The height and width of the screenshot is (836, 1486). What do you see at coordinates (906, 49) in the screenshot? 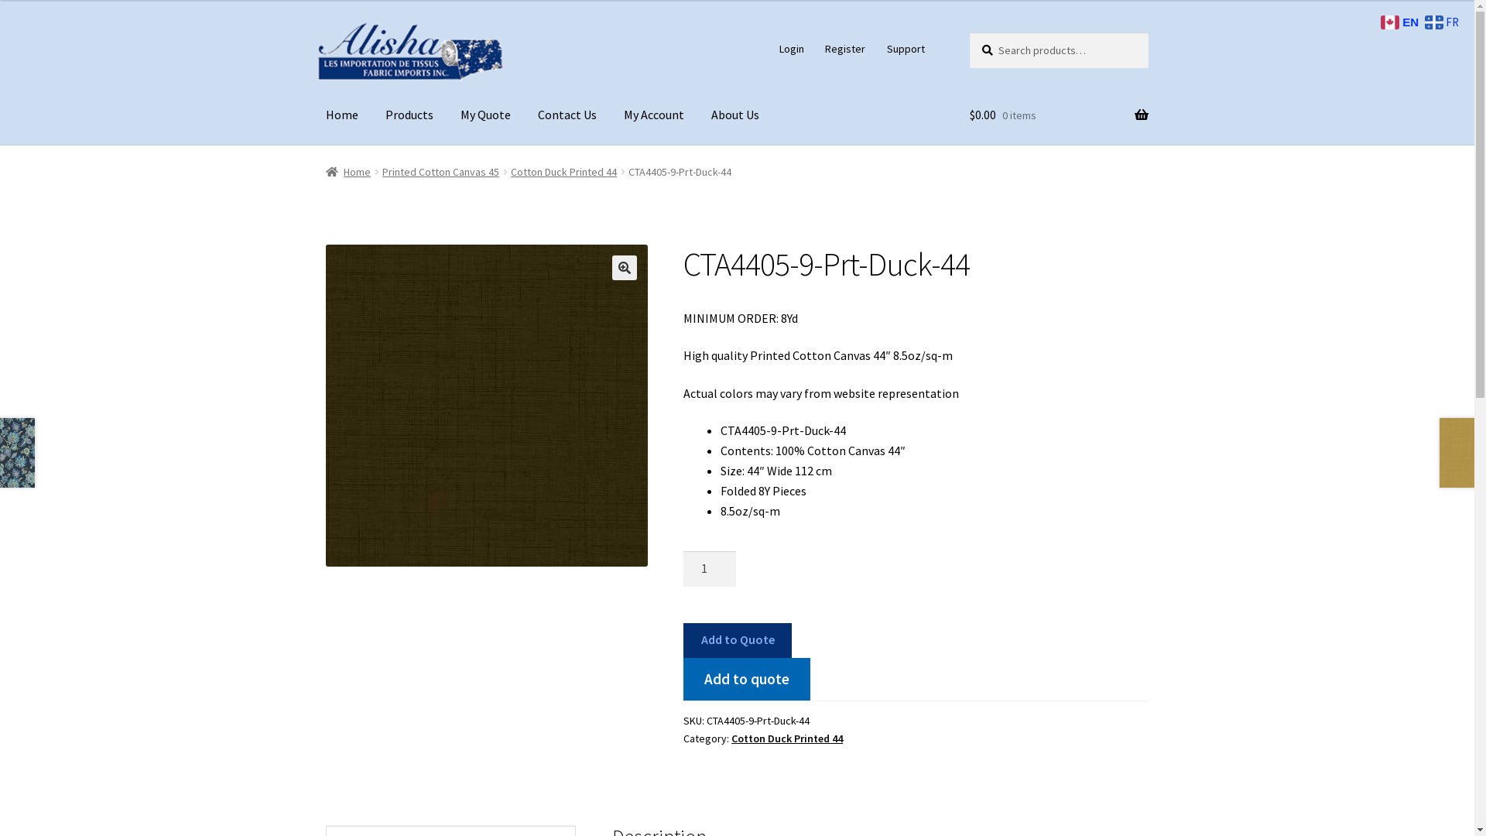
I see `Support` at bounding box center [906, 49].